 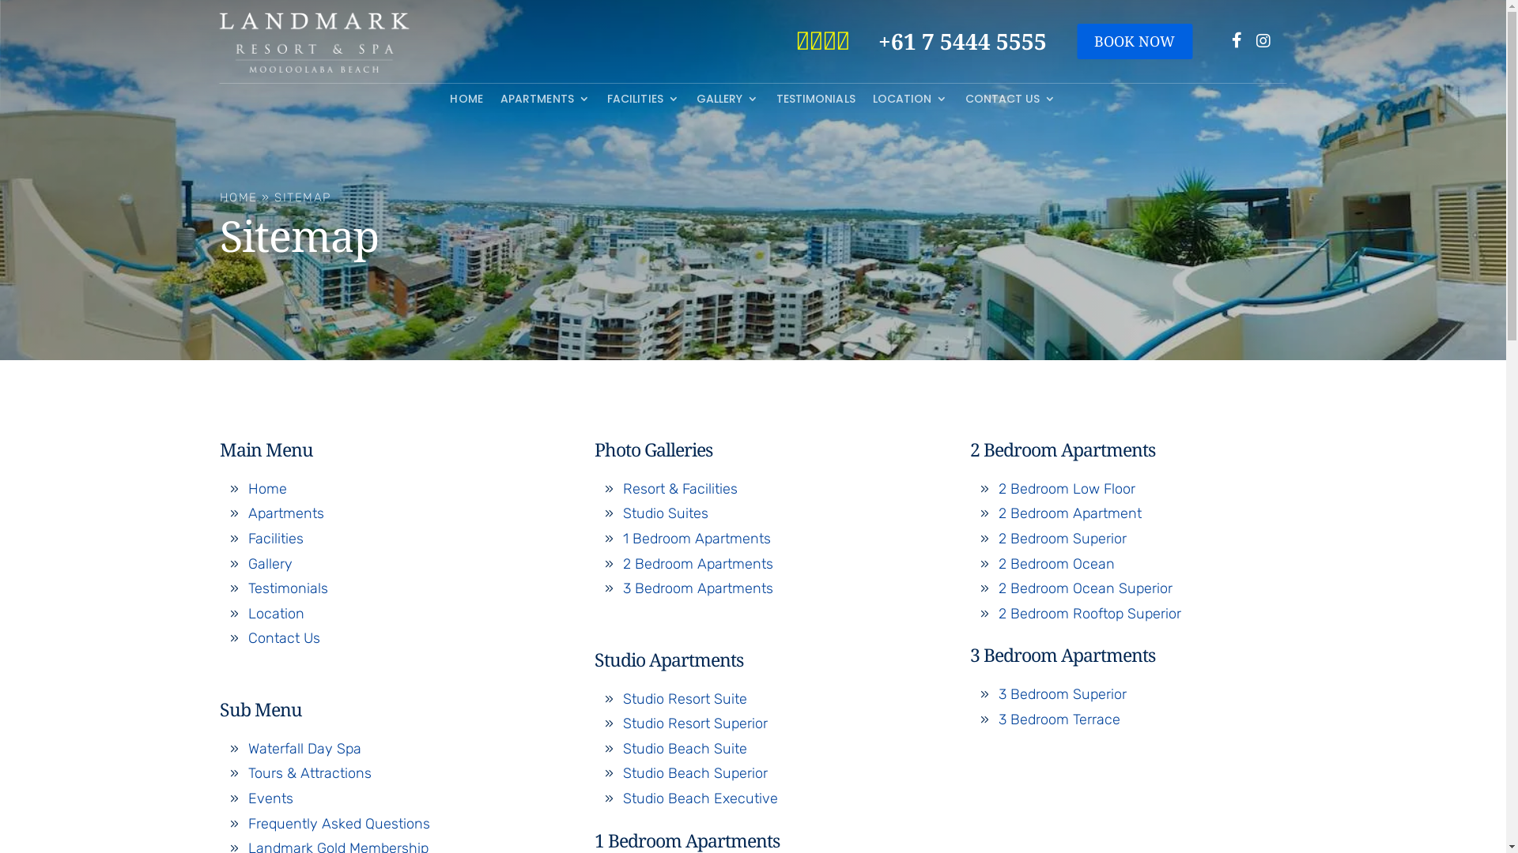 I want to click on HOME, so click(x=239, y=197).